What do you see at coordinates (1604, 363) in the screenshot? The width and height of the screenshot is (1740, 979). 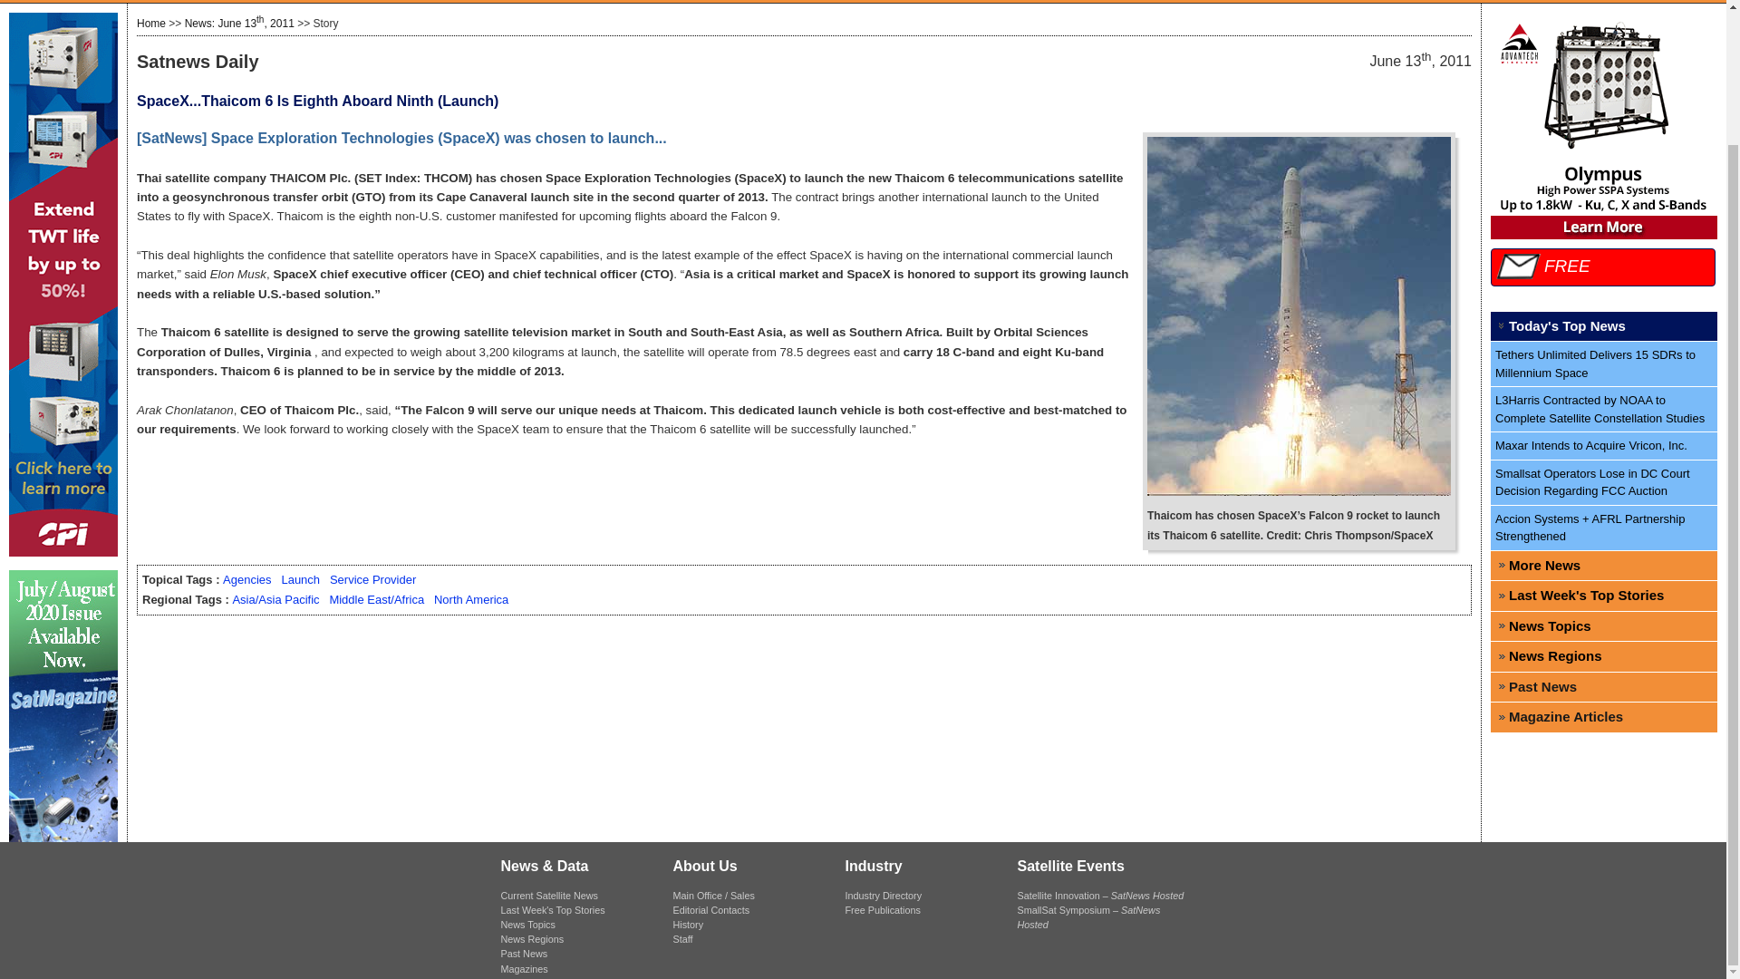 I see `Tethers Unlimited Delivers 15 SDRs to Millennium Space` at bounding box center [1604, 363].